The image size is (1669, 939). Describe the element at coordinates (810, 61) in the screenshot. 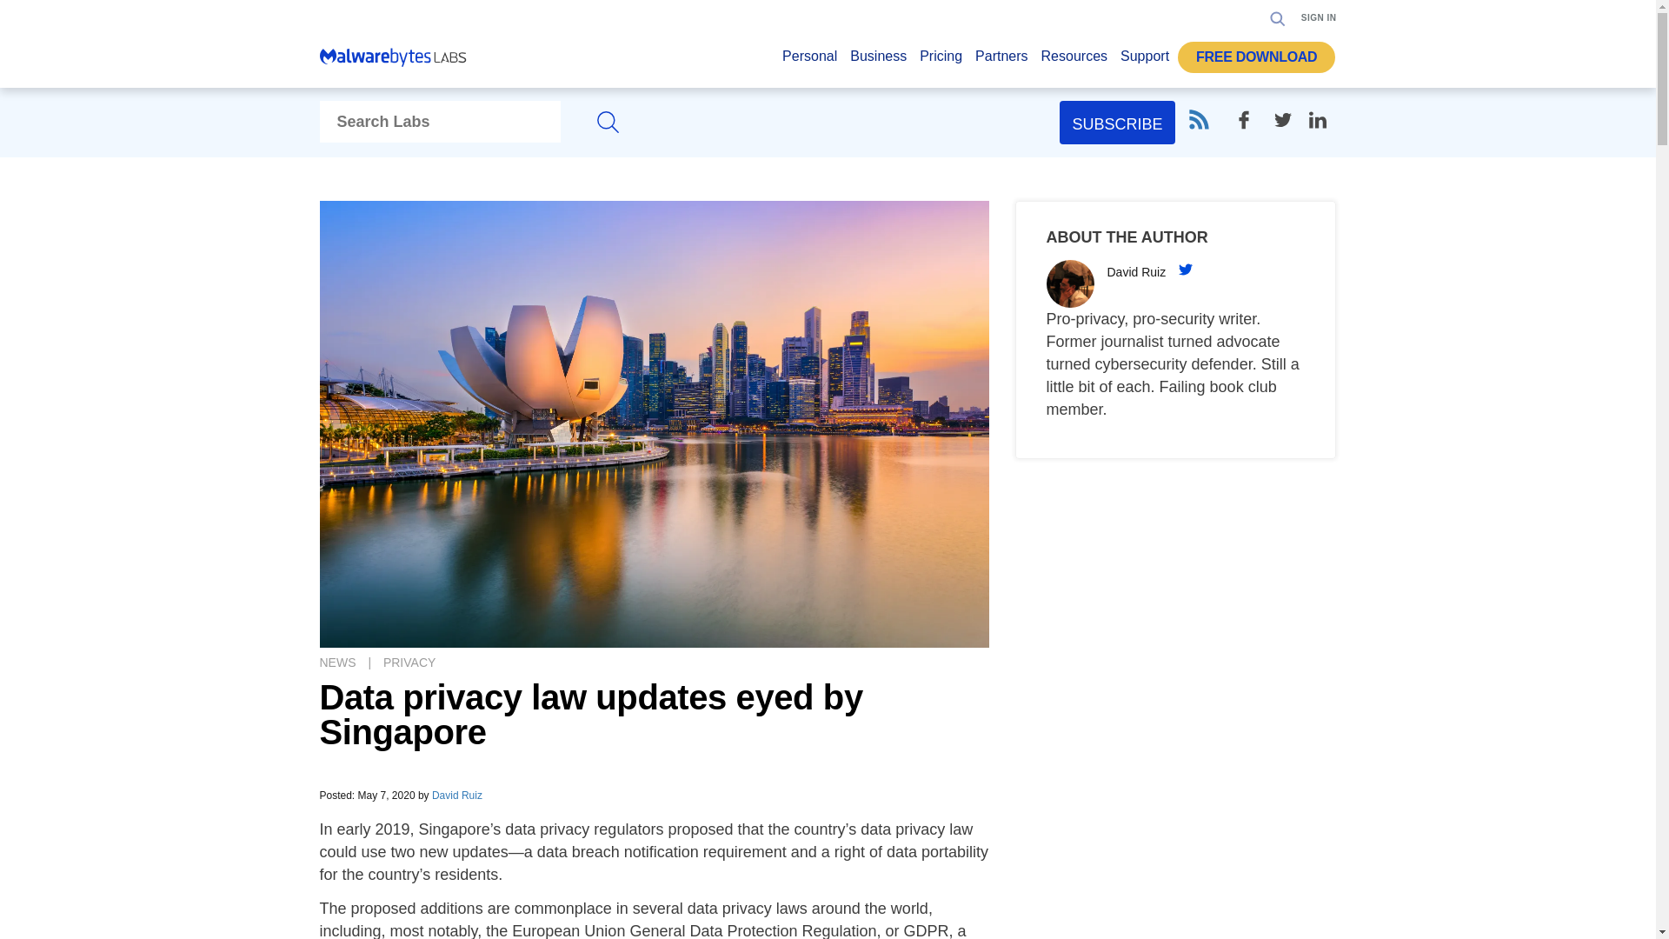

I see `Personal` at that location.